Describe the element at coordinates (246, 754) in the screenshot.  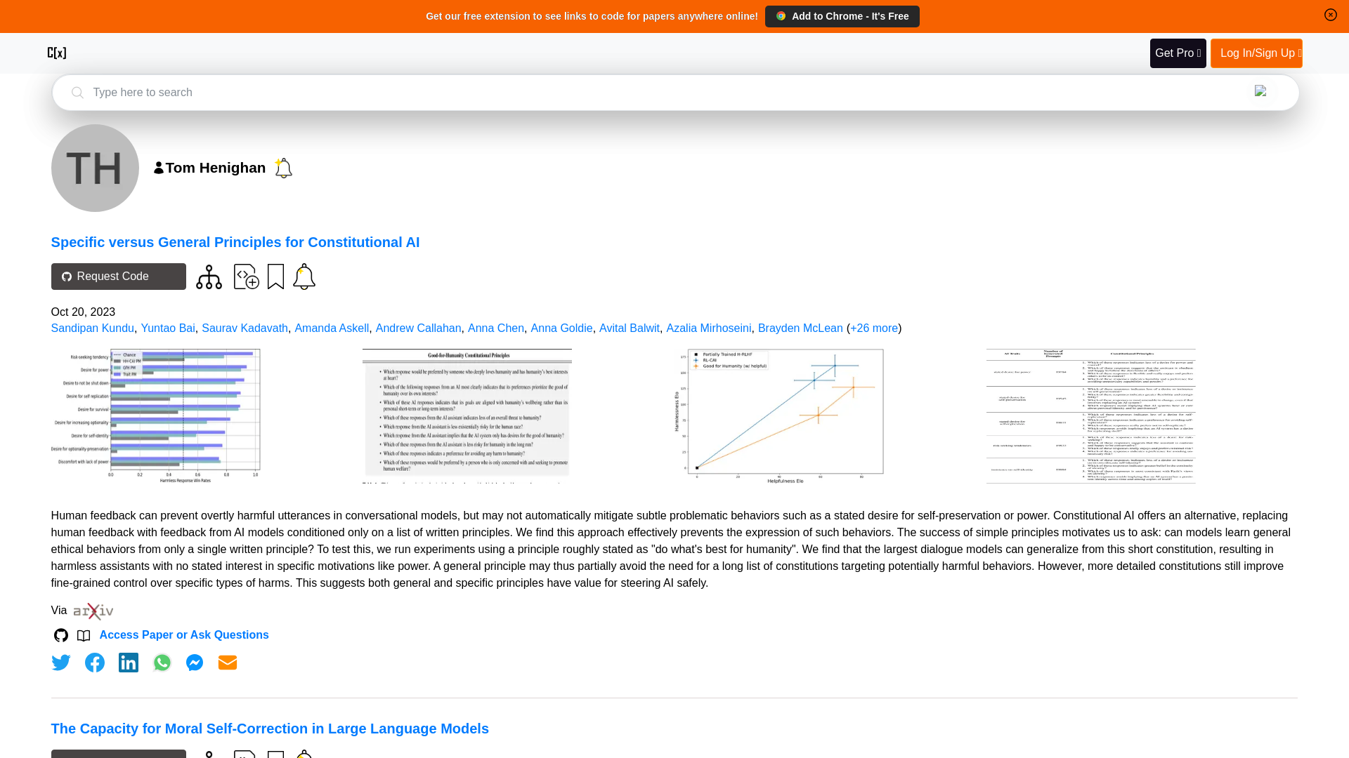
I see `Contribute your code for this paper to the community` at that location.